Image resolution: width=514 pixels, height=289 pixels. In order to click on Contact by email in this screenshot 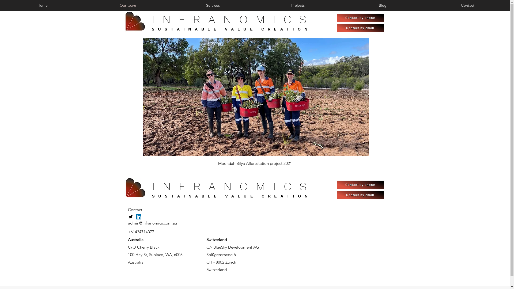, I will do `click(360, 195)`.